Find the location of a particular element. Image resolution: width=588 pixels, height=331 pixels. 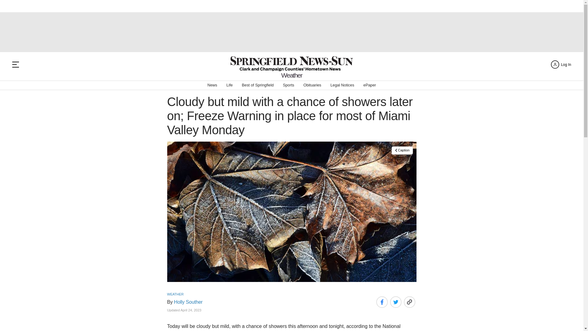

Best of Springfield is located at coordinates (258, 85).